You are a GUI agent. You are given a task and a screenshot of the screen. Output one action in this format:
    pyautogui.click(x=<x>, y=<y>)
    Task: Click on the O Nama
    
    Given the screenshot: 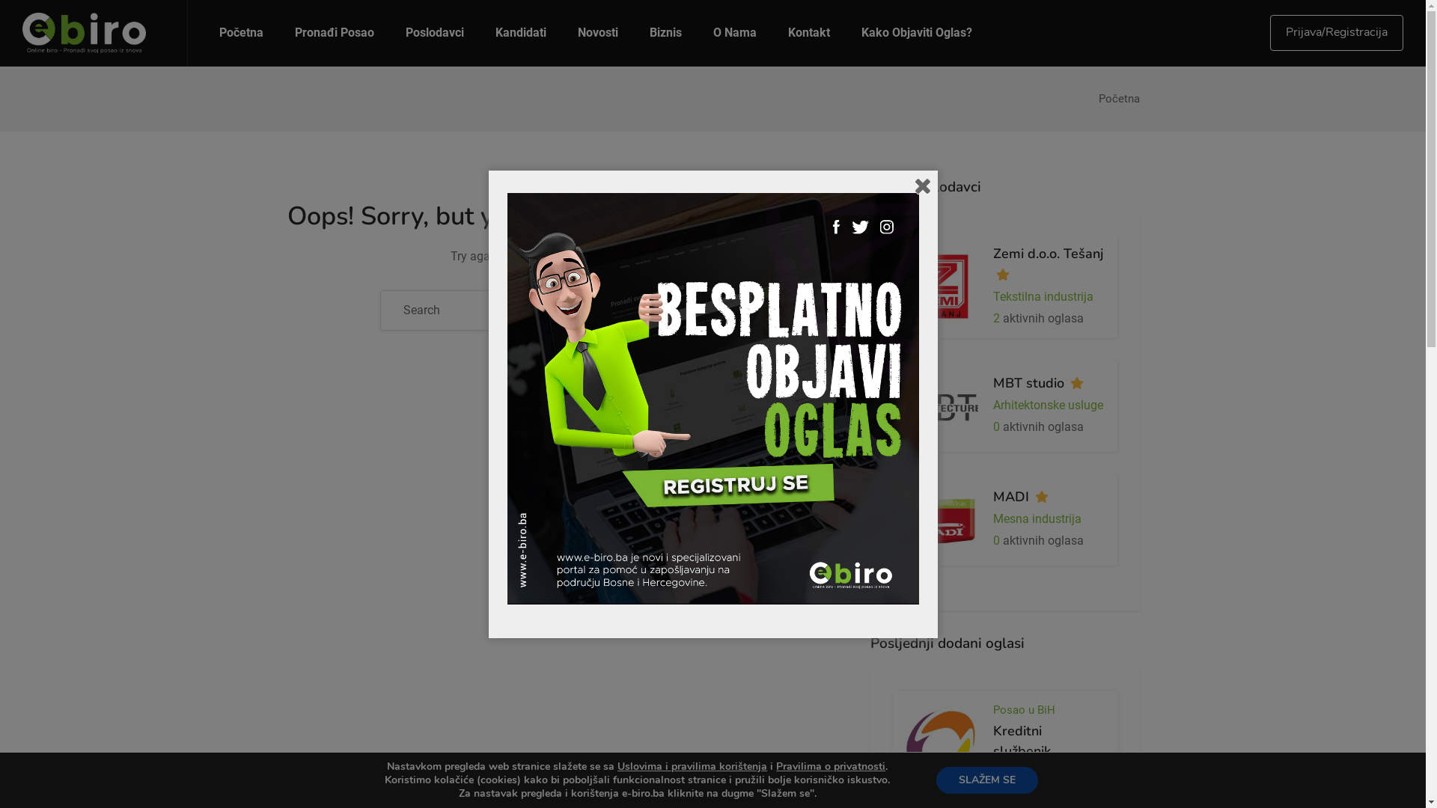 What is the action you would take?
    pyautogui.click(x=735, y=33)
    